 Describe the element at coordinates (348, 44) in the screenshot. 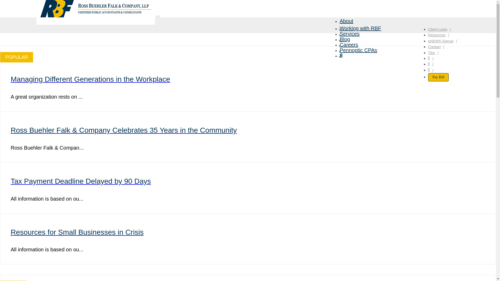

I see `Careers` at that location.